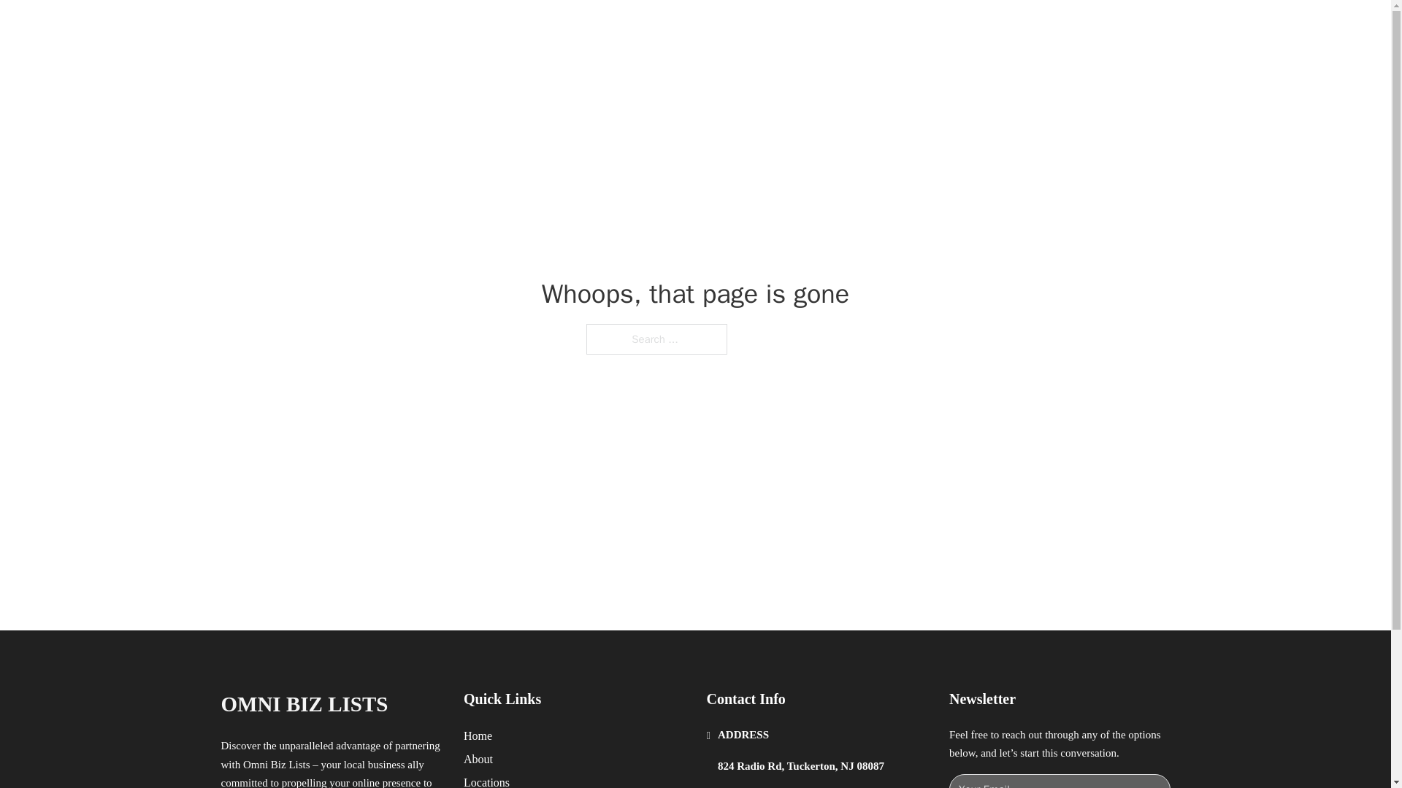 This screenshot has height=788, width=1402. Describe the element at coordinates (376, 28) in the screenshot. I see `OMNI BIZ LISTS` at that location.